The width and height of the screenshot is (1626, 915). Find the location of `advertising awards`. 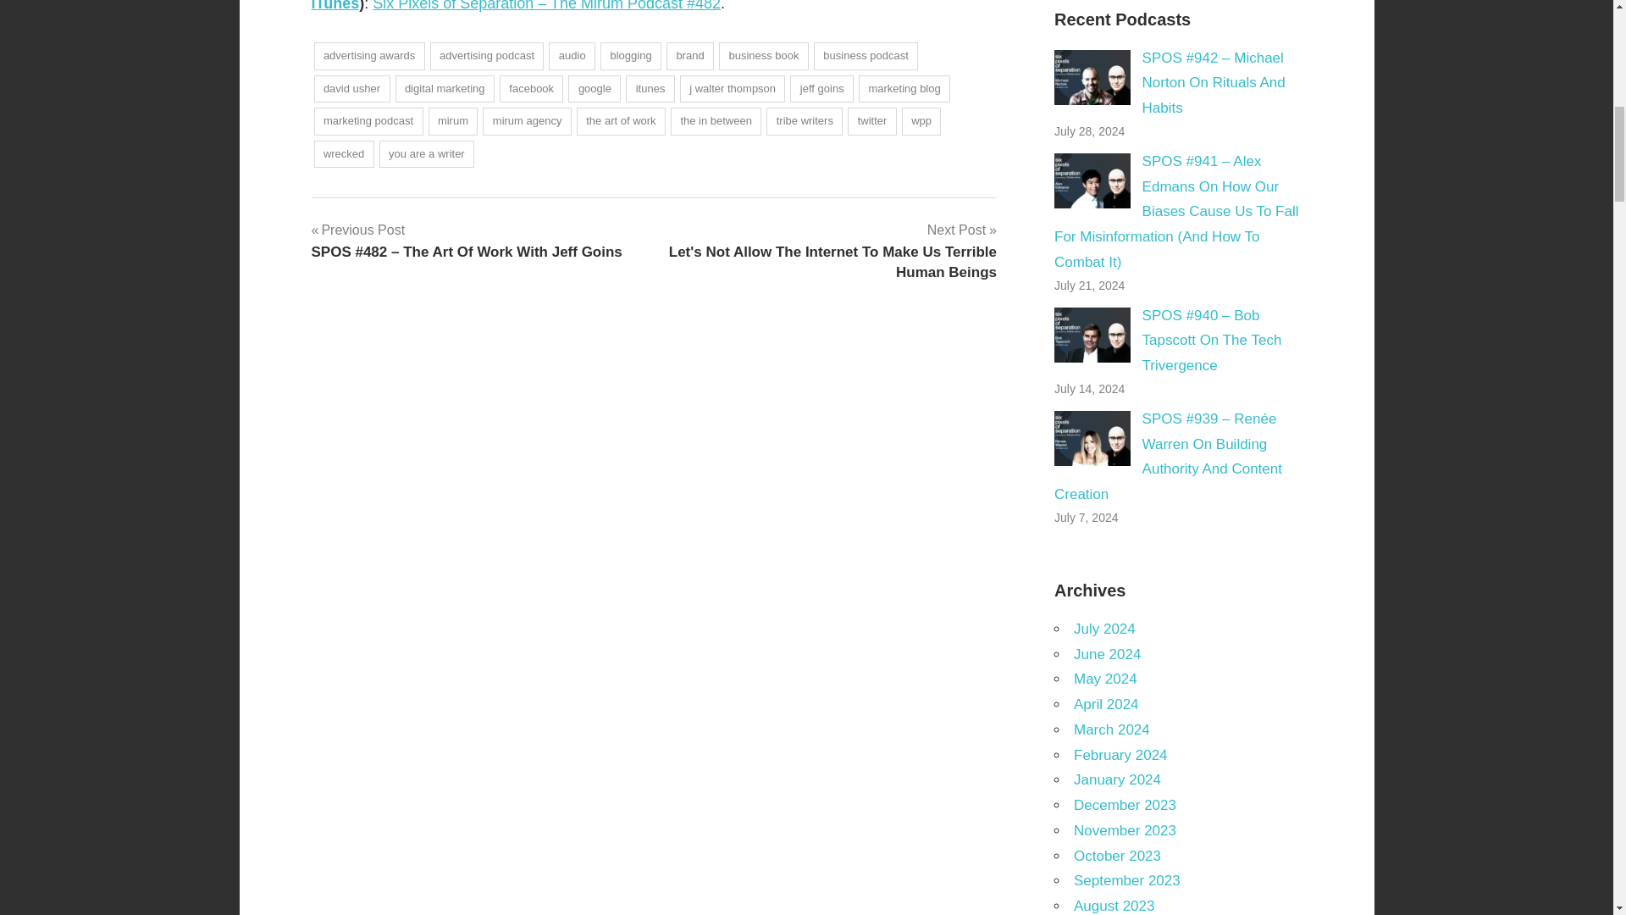

advertising awards is located at coordinates (369, 56).